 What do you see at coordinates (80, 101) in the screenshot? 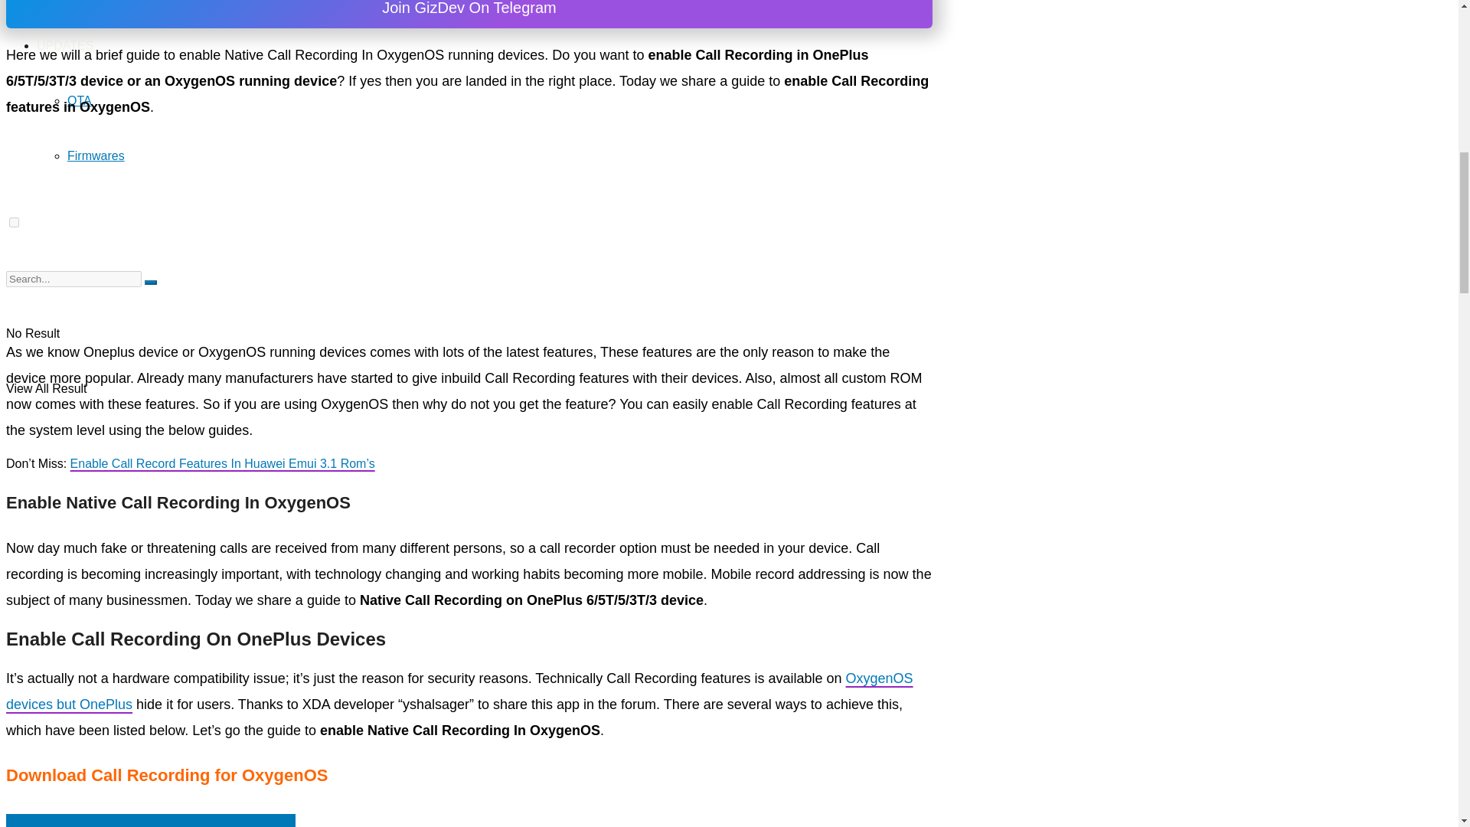
I see `OTA` at bounding box center [80, 101].